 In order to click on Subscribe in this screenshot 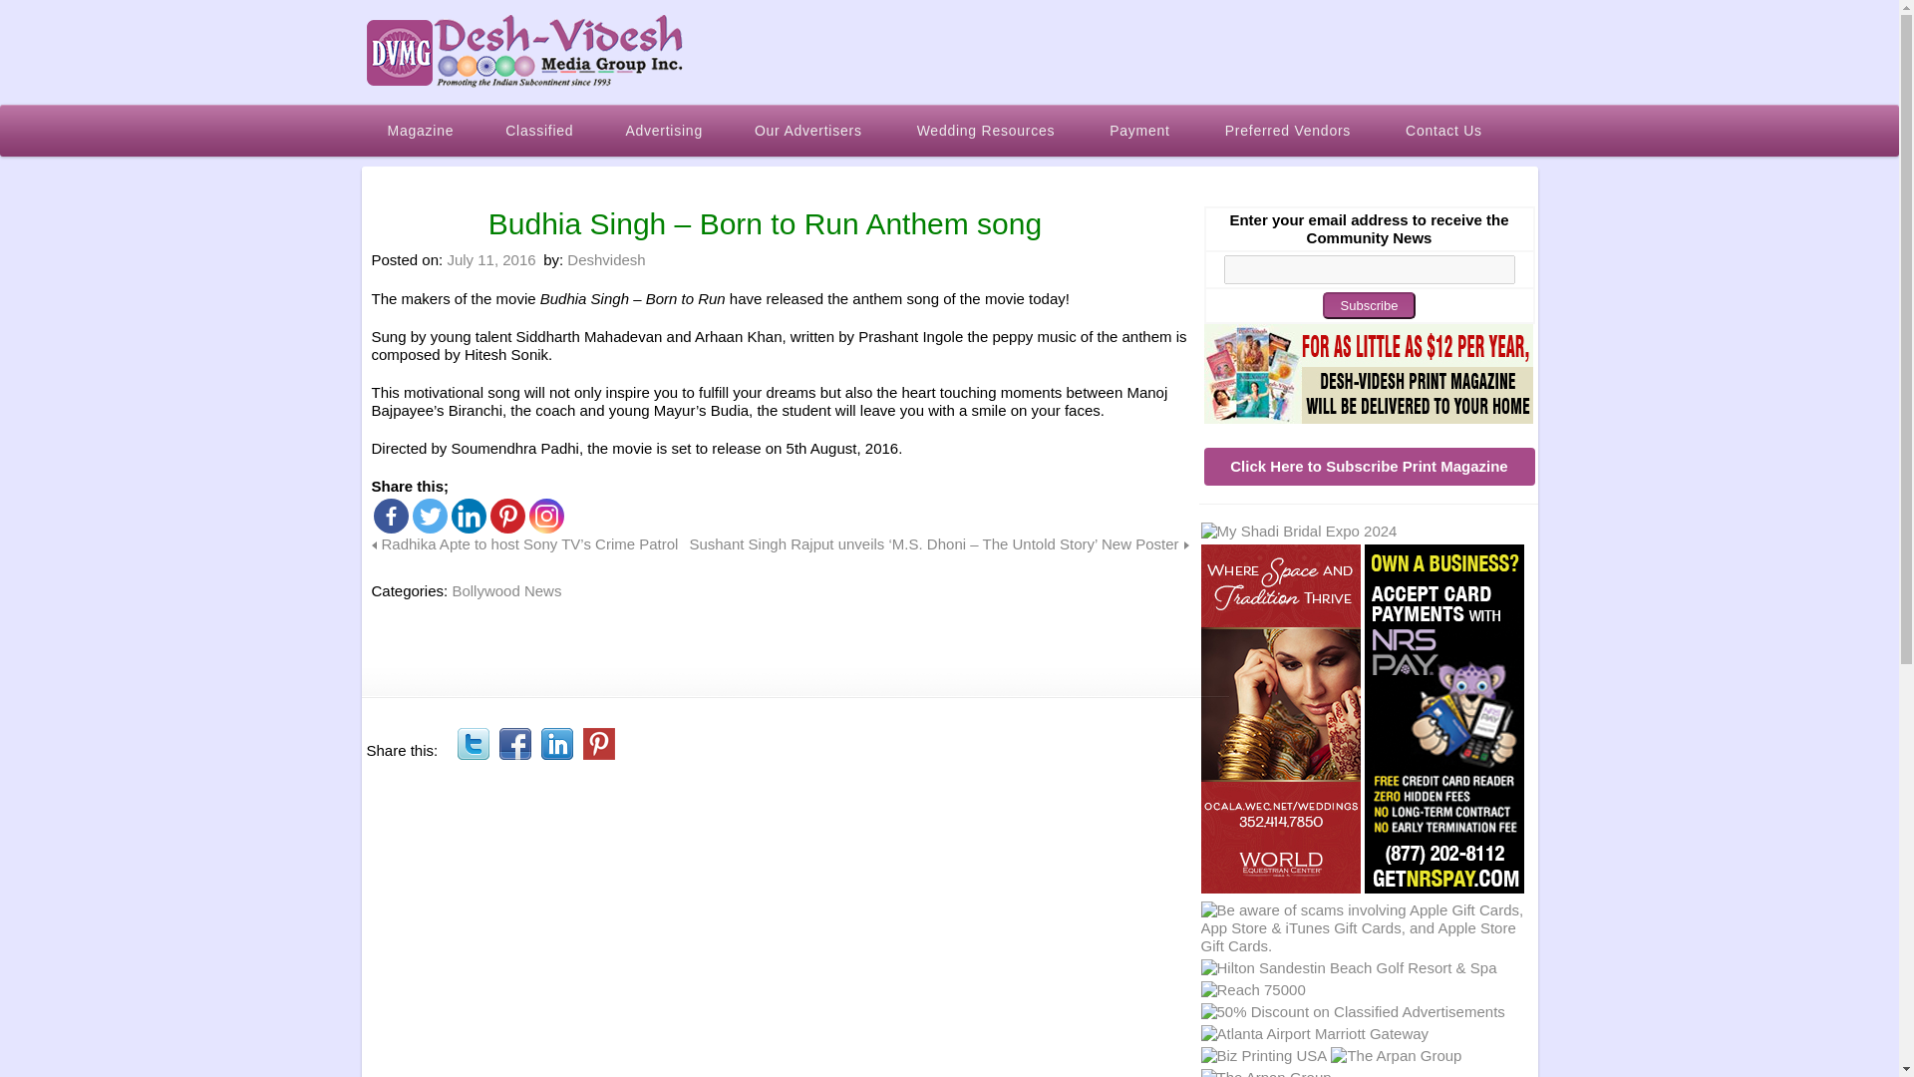, I will do `click(1369, 305)`.